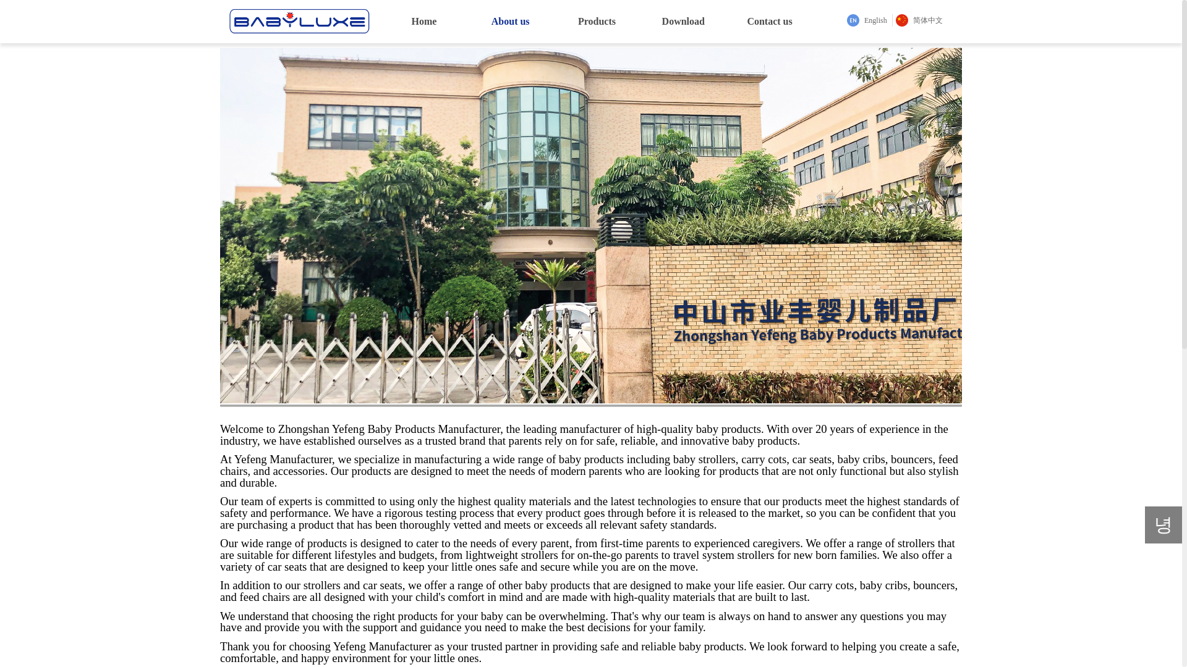 Image resolution: width=1187 pixels, height=667 pixels. I want to click on English, so click(867, 20).